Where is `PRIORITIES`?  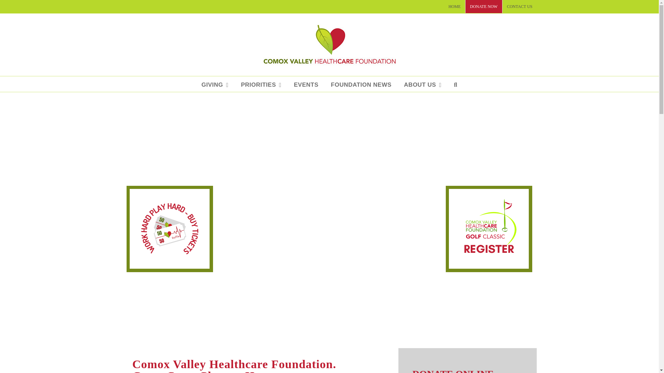
PRIORITIES is located at coordinates (261, 84).